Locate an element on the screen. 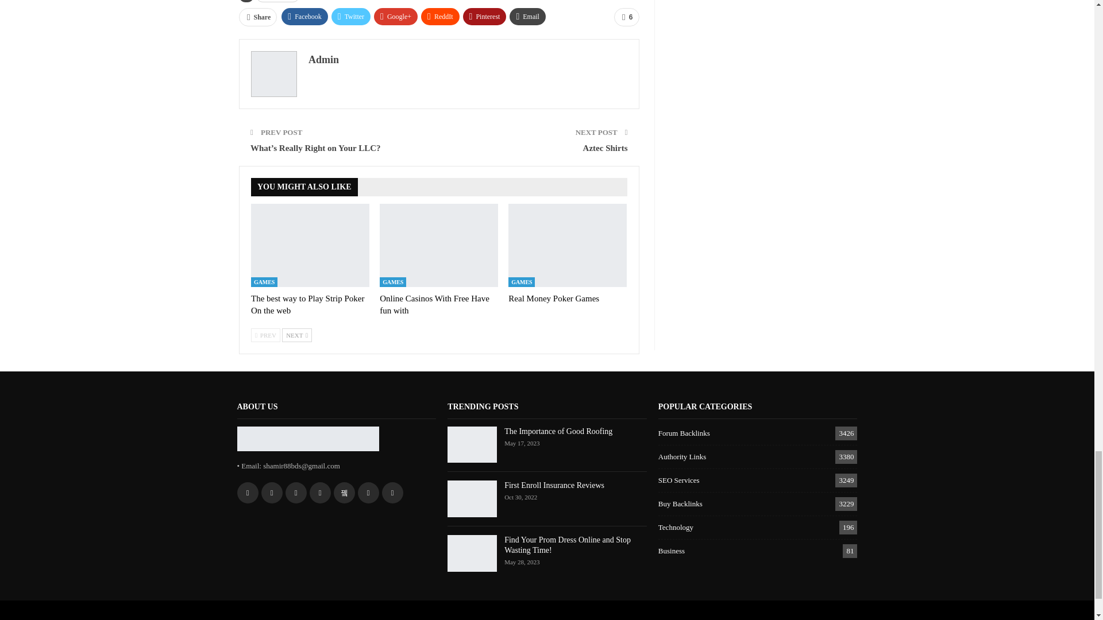 This screenshot has height=620, width=1103. Real Money Poker Games is located at coordinates (568, 245).